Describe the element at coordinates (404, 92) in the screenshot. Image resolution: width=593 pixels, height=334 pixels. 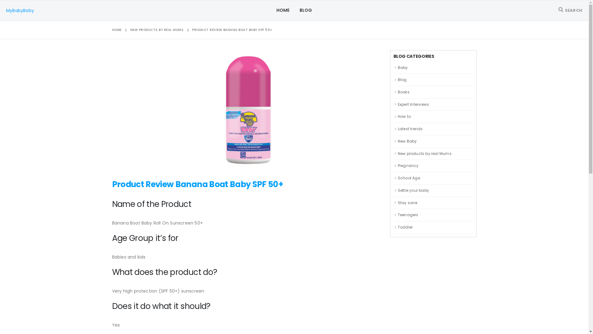
I see `Books` at that location.